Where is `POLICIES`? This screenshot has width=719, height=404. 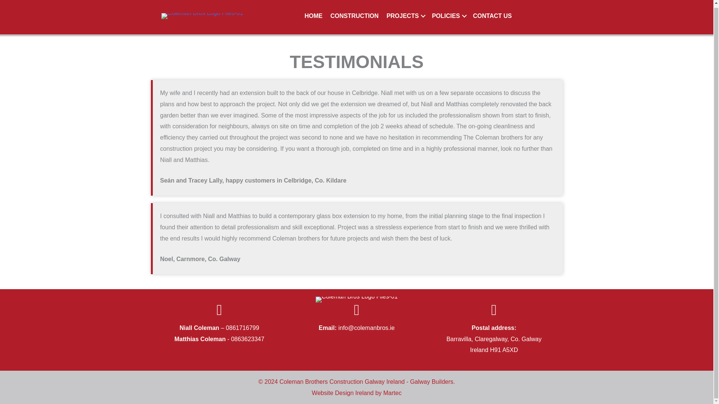 POLICIES is located at coordinates (448, 16).